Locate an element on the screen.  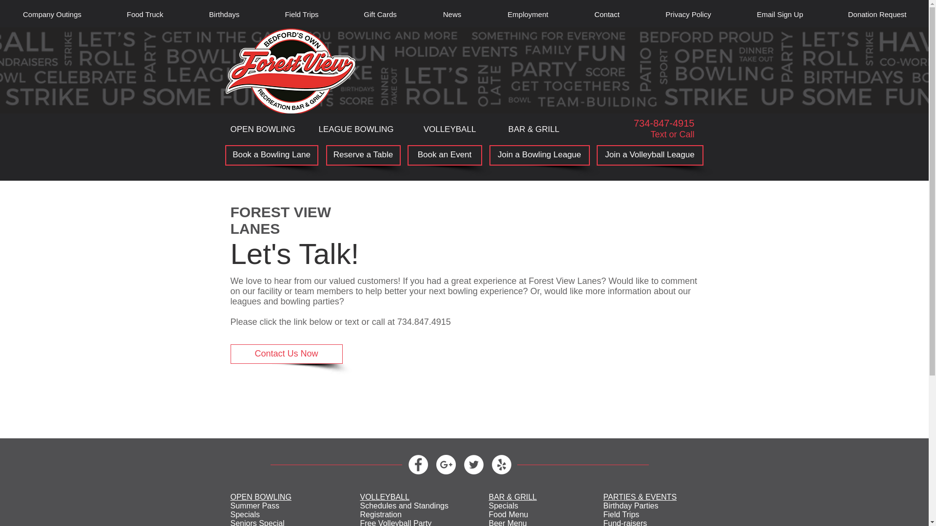
Join a Volleyball League is located at coordinates (650, 155).